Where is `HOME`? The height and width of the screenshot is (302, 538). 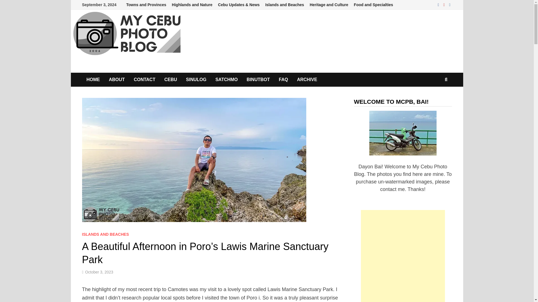 HOME is located at coordinates (93, 79).